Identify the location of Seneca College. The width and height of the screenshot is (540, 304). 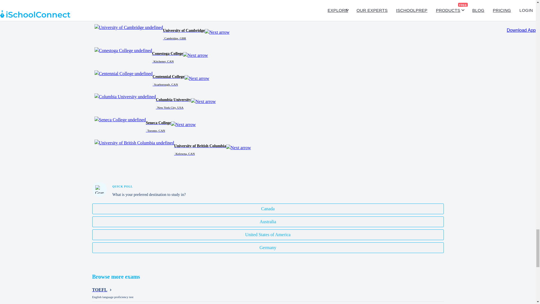
(120, 120).